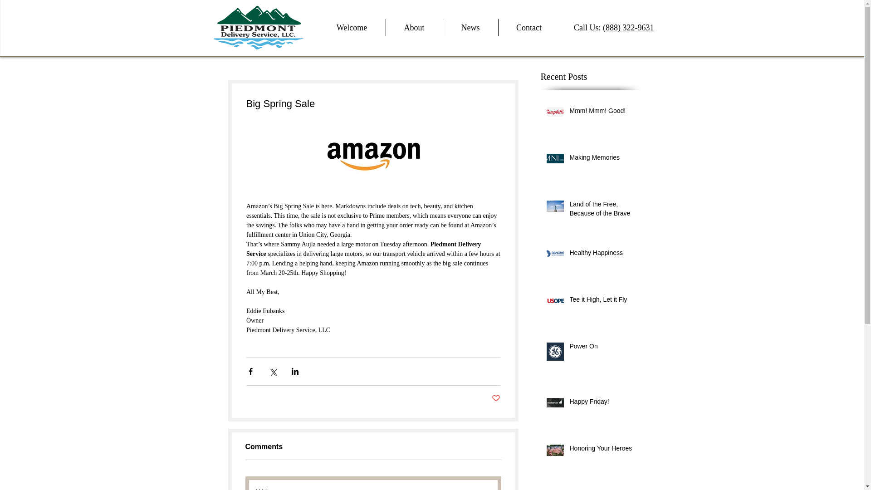 The image size is (871, 490). I want to click on Welcome, so click(352, 27).